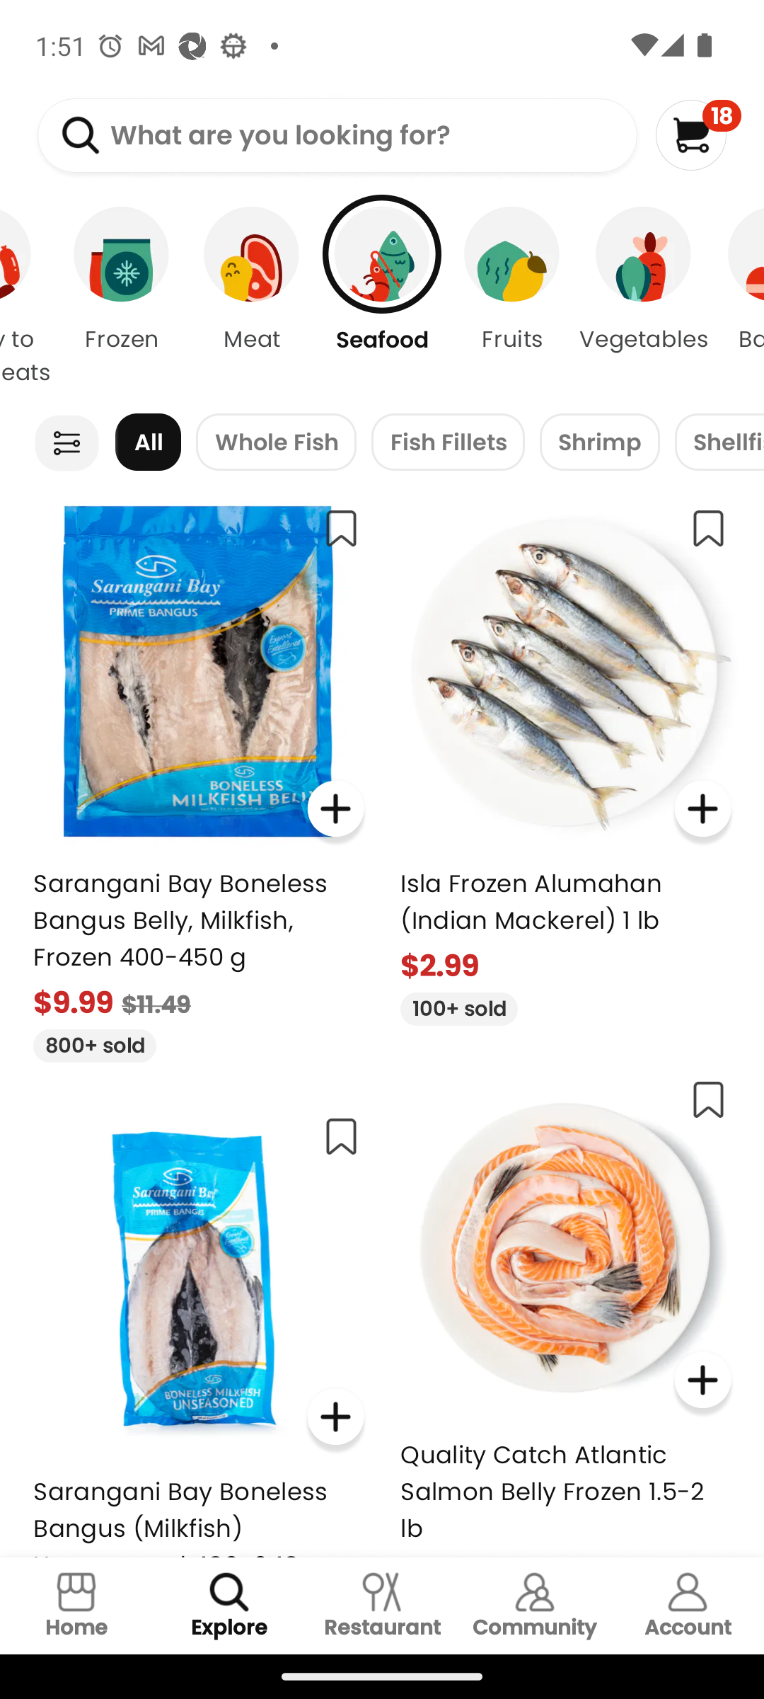 The height and width of the screenshot is (1699, 764). I want to click on All, so click(148, 442).